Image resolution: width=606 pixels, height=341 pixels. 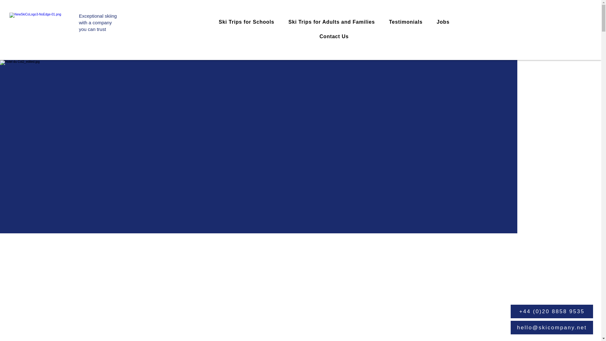 I want to click on Ski Trips for Schools, so click(x=246, y=22).